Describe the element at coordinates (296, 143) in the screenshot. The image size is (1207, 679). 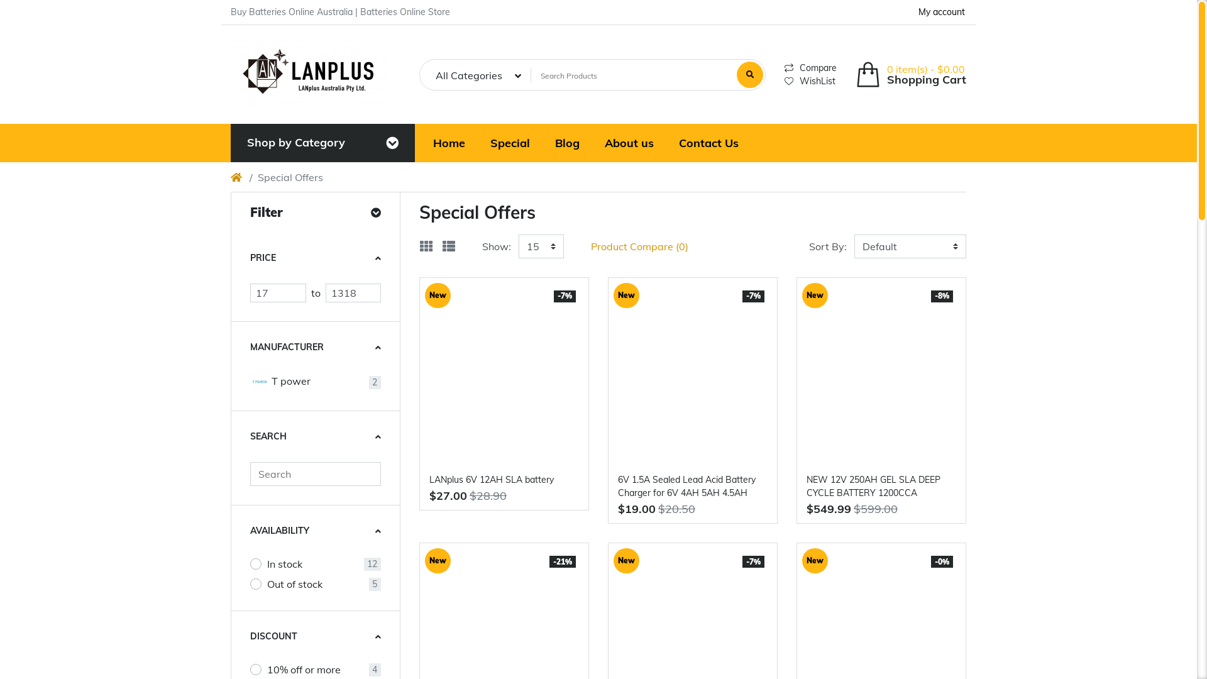
I see `Shop by Category` at that location.